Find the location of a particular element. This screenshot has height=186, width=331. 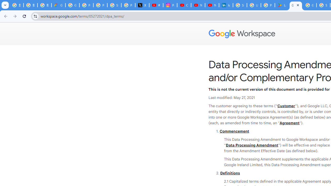

Sign in - Google Accounts is located at coordinates (114, 5).